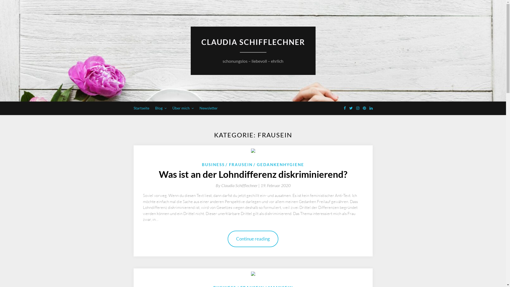 The height and width of the screenshot is (287, 510). Describe the element at coordinates (279, 164) in the screenshot. I see `GEDANKENHYGIENE` at that location.